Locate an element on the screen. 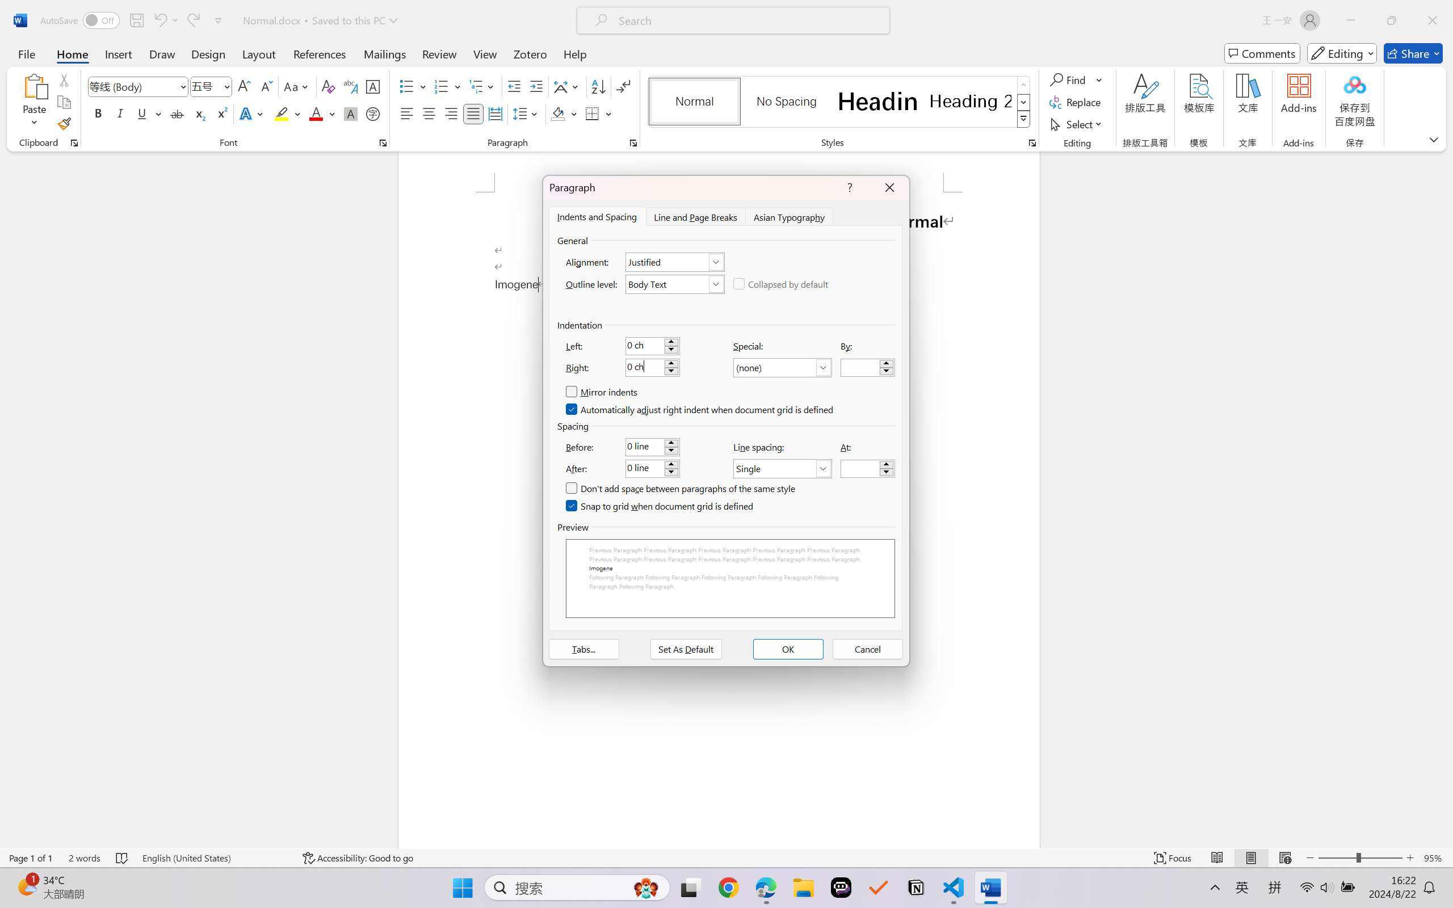 This screenshot has height=908, width=1453. Show/Hide Editing Marks is located at coordinates (623, 86).